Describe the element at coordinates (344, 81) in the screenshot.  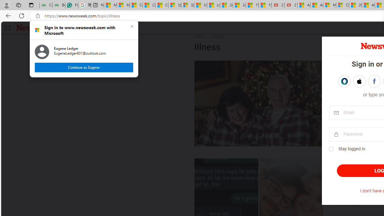
I see `Sign in with OPENPASS` at that location.